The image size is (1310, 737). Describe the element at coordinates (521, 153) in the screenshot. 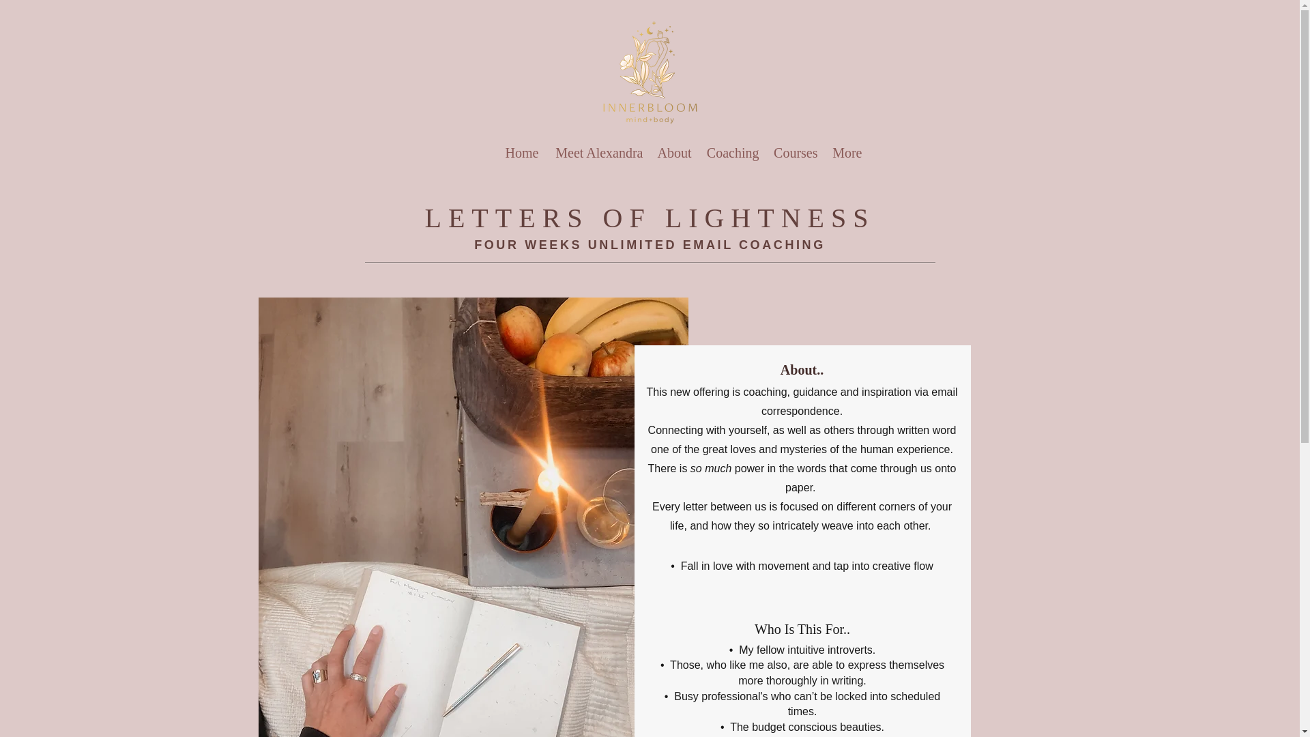

I see `Home` at that location.